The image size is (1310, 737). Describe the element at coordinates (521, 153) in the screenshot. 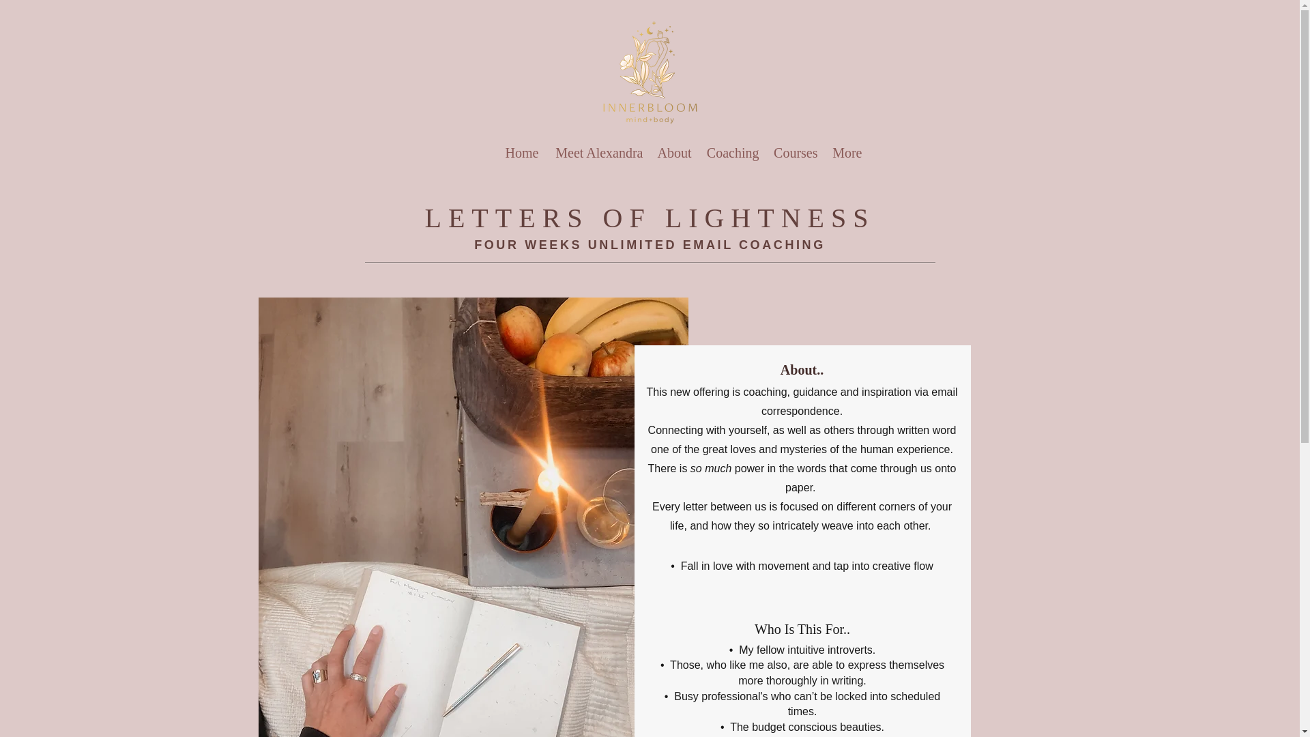

I see `Home` at that location.